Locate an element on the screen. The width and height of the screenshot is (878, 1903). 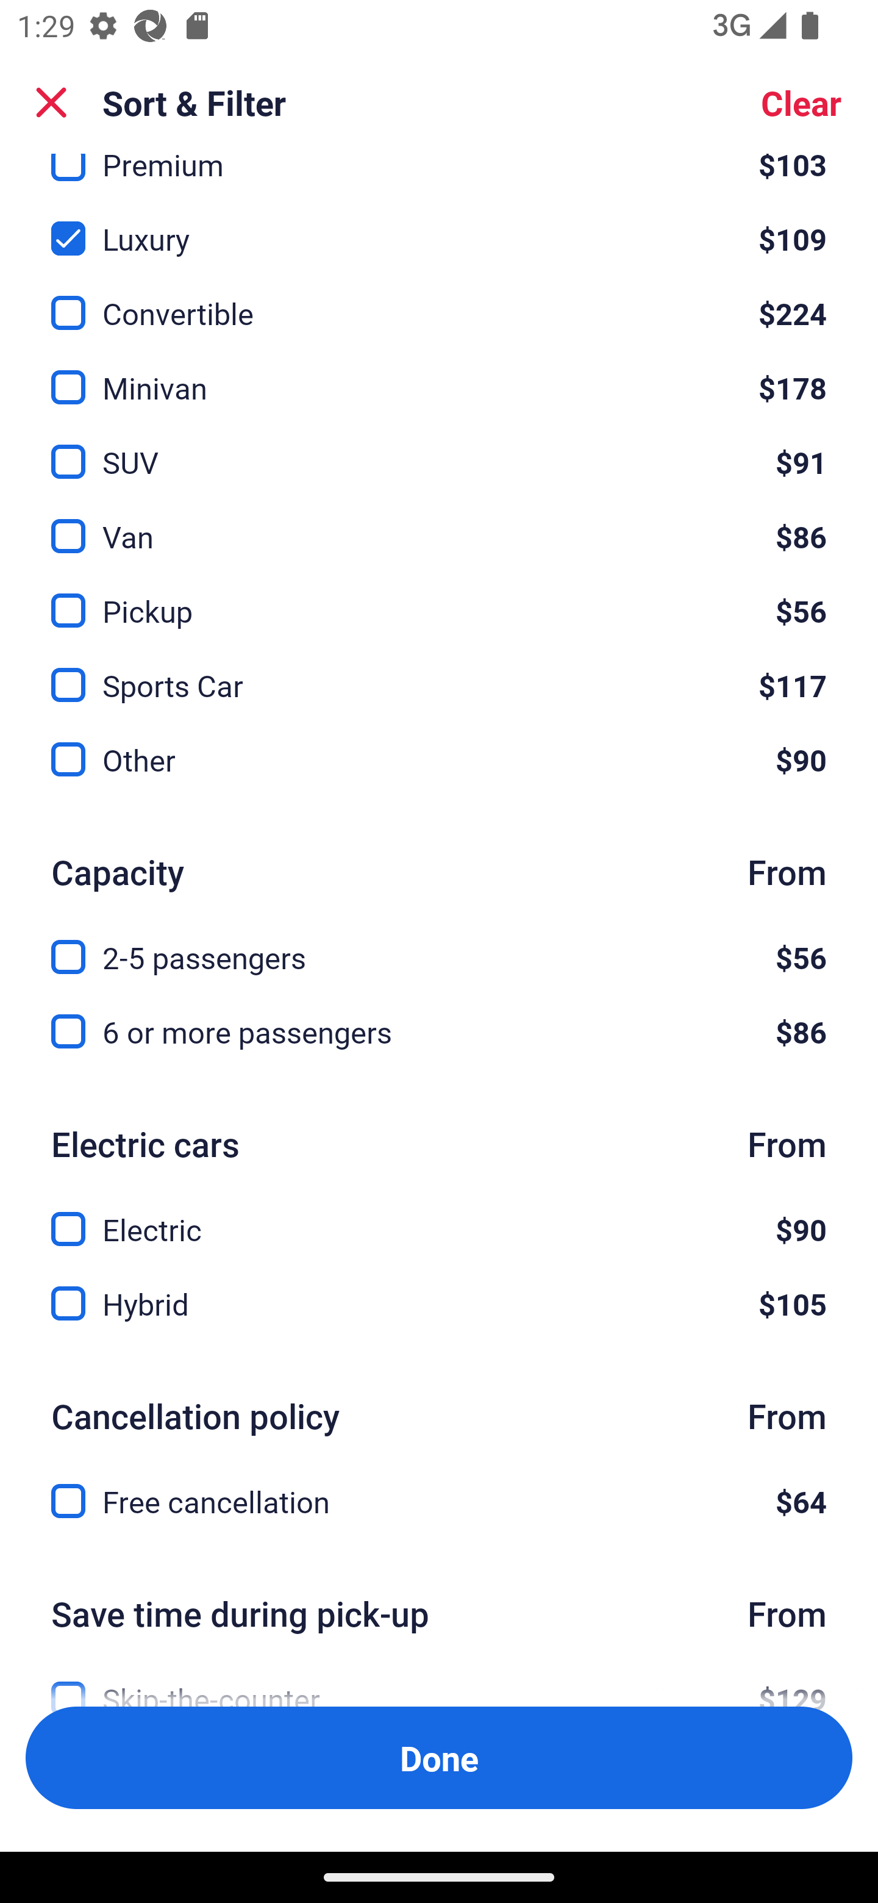
Electric, $90 Electric $90 is located at coordinates (439, 1215).